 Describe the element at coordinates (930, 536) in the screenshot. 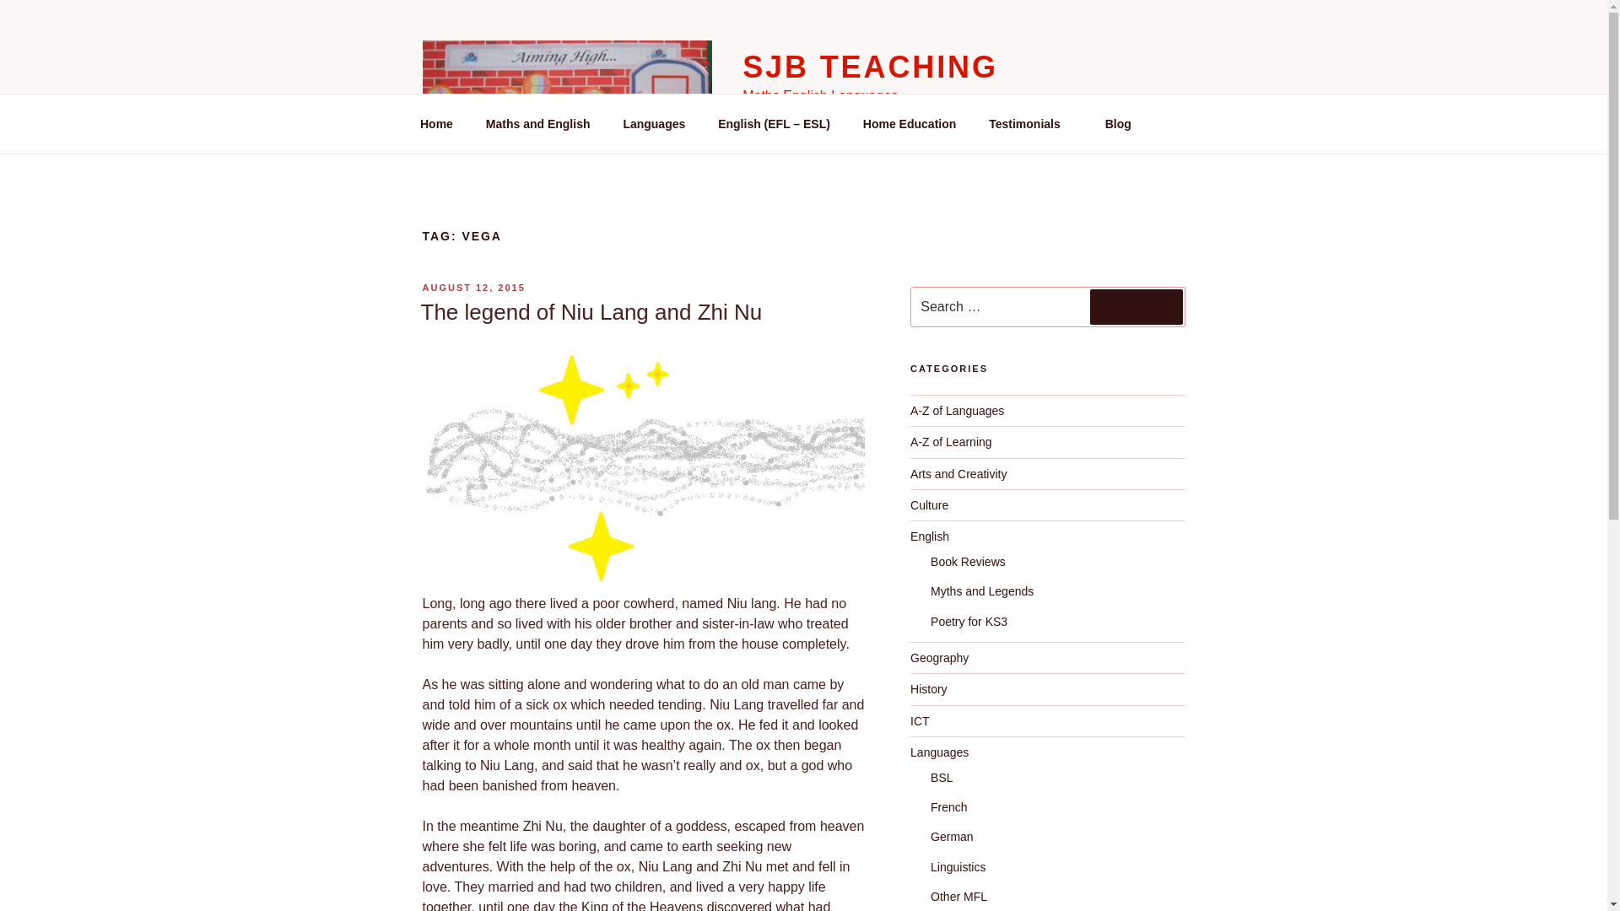

I see `English` at that location.